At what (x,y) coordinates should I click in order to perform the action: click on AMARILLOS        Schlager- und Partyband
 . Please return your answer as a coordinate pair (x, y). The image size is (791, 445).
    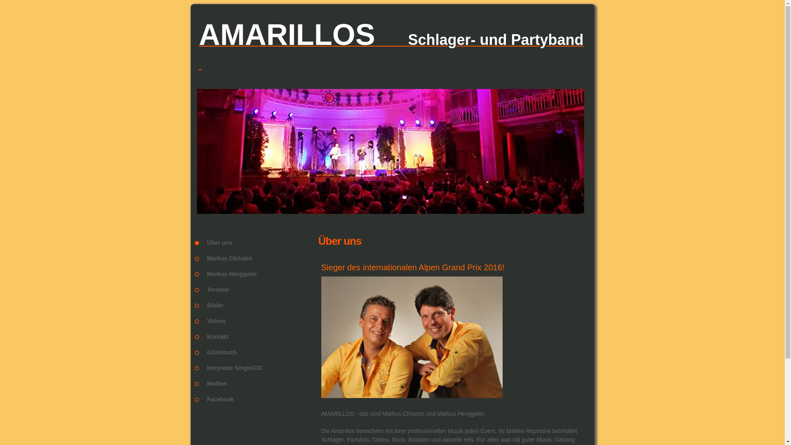
    Looking at the image, I should click on (392, 43).